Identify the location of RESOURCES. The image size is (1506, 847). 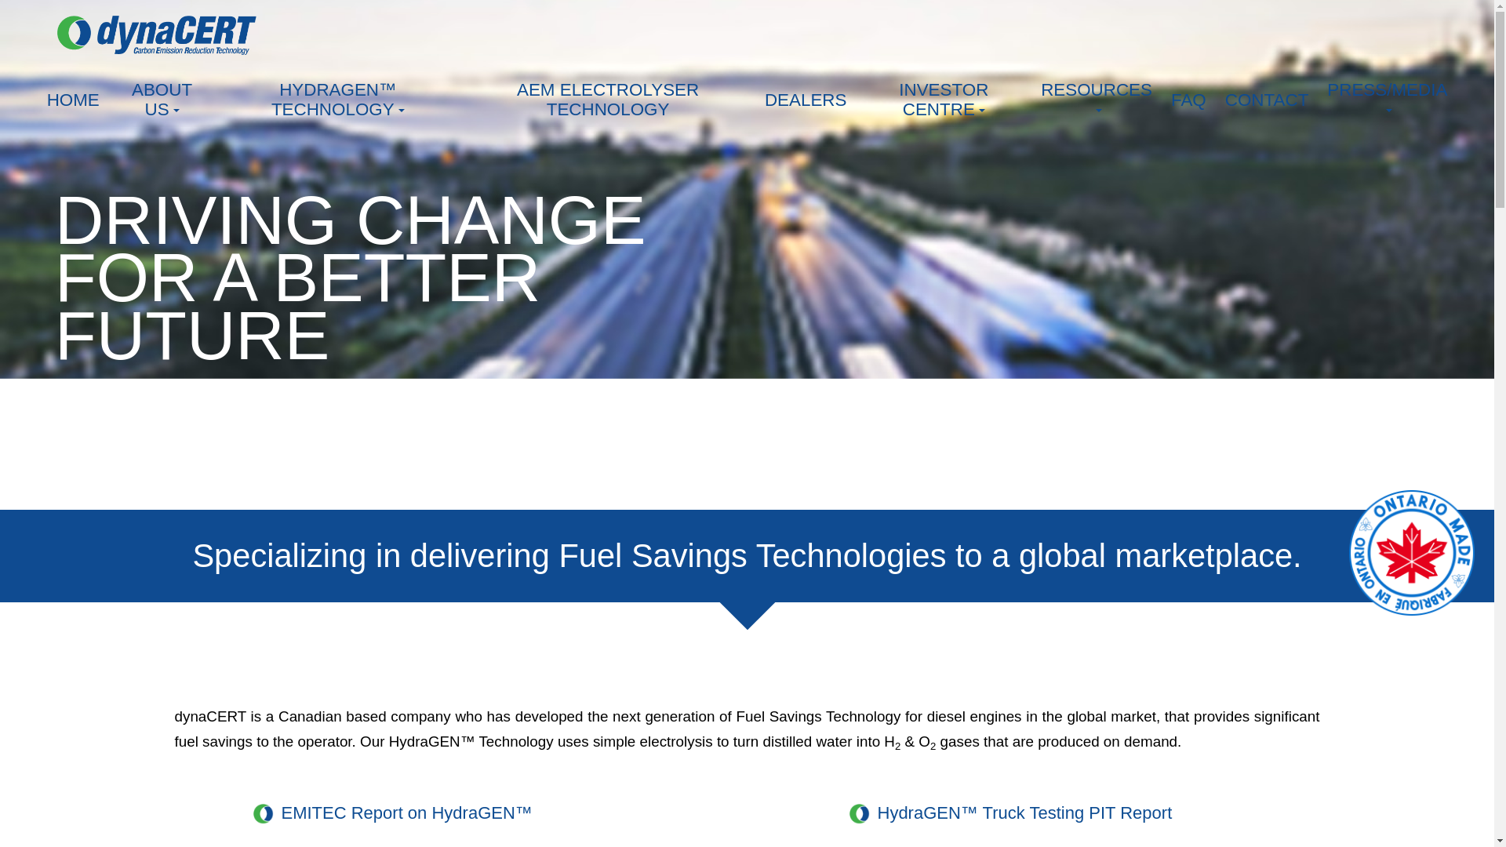
(1097, 99).